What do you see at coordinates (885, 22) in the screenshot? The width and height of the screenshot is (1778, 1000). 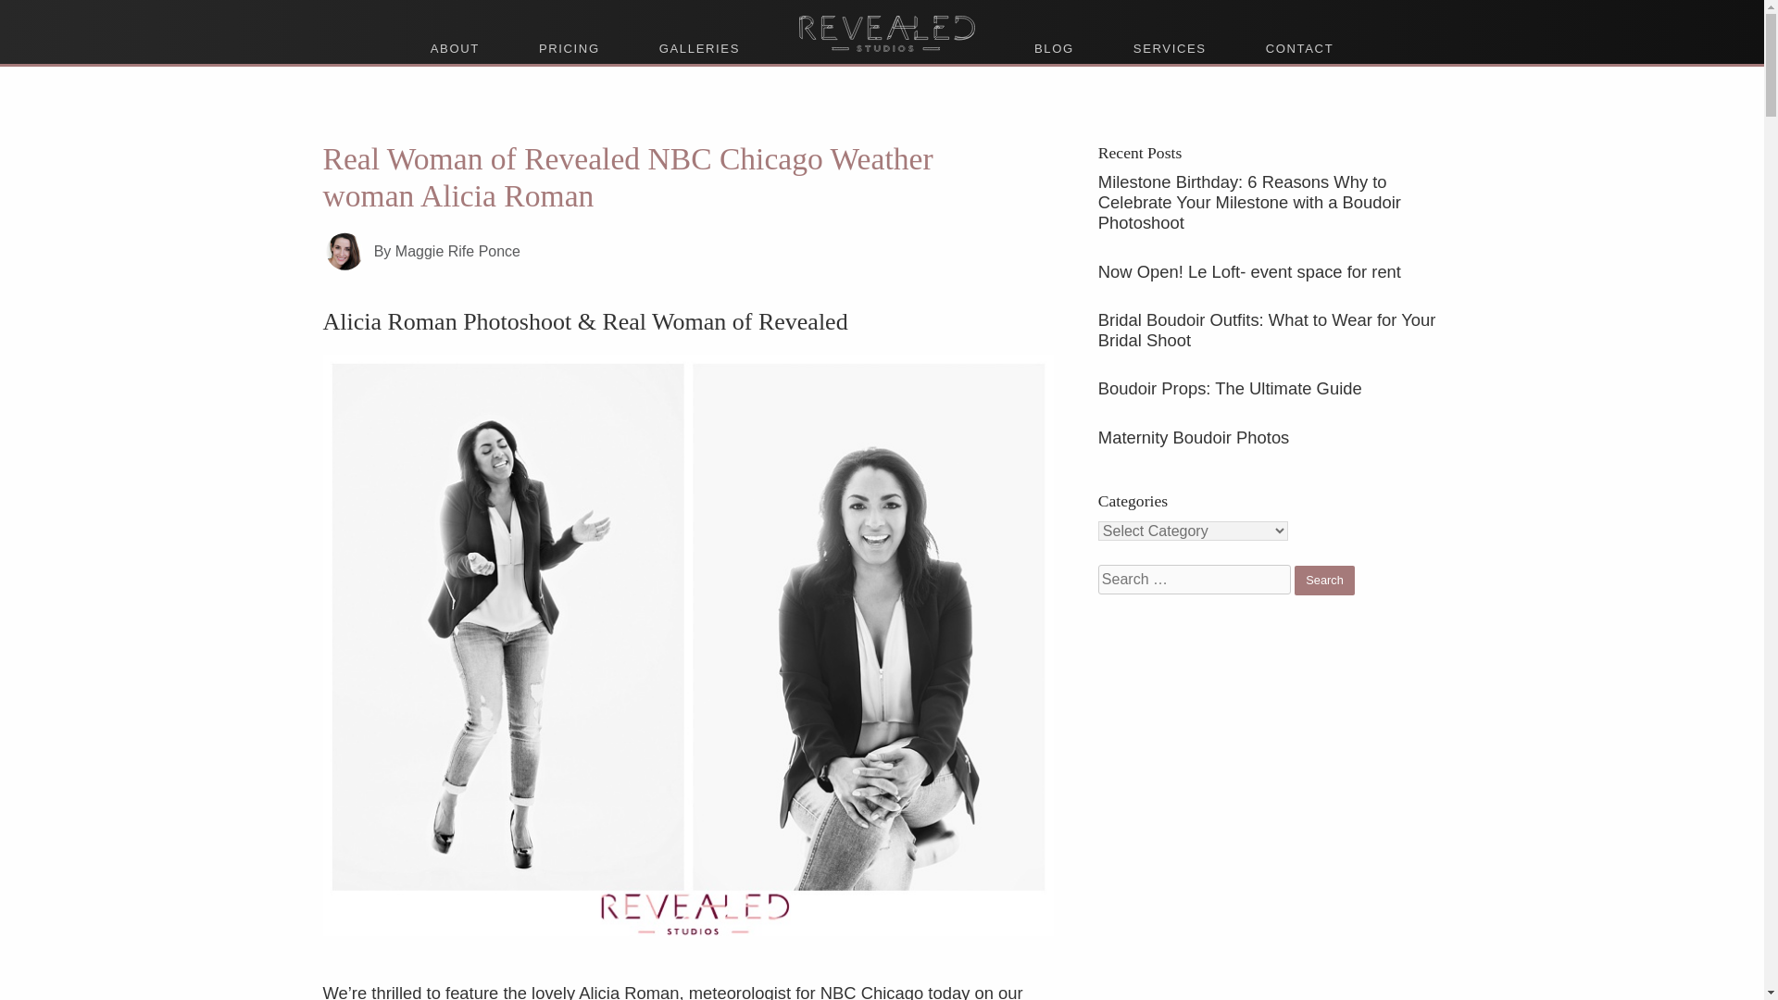 I see `Revealed Studios` at bounding box center [885, 22].